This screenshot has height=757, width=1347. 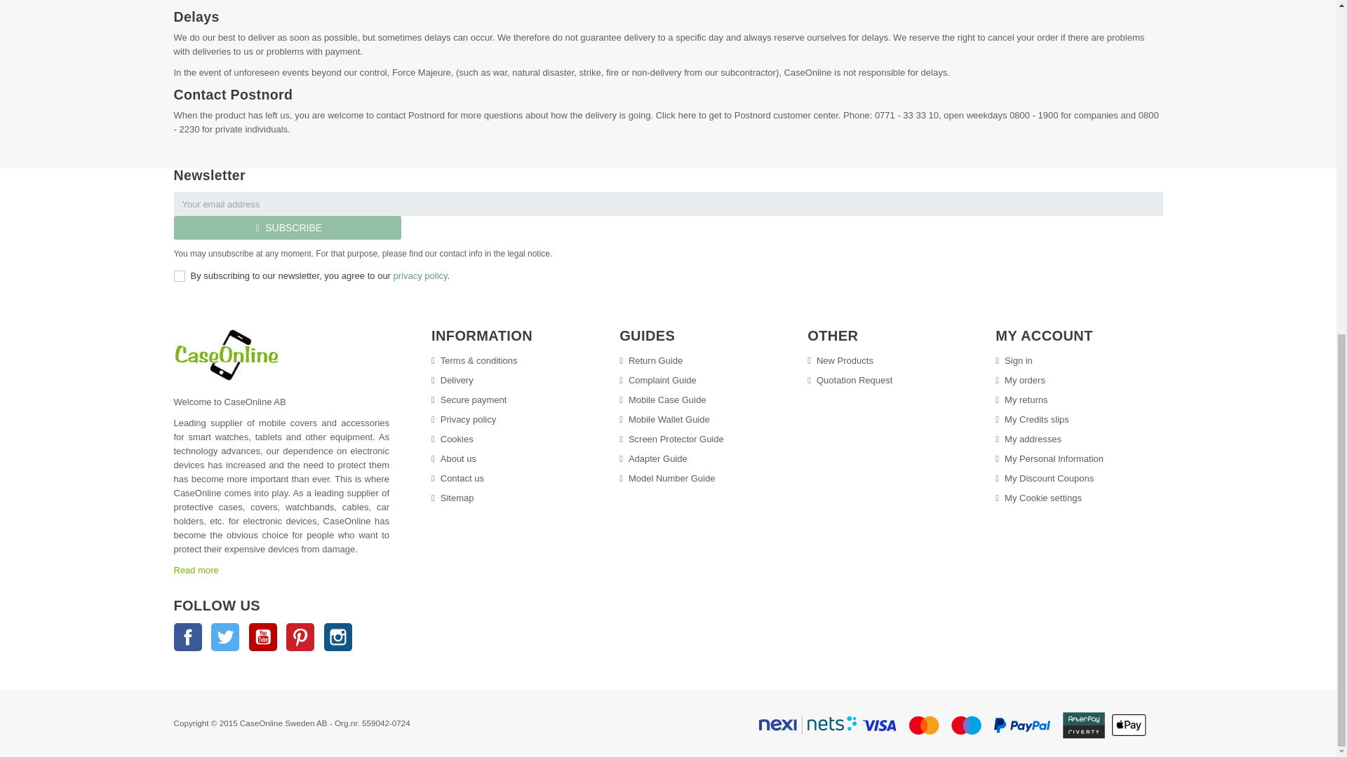 What do you see at coordinates (452, 498) in the screenshot?
I see `Sitemap` at bounding box center [452, 498].